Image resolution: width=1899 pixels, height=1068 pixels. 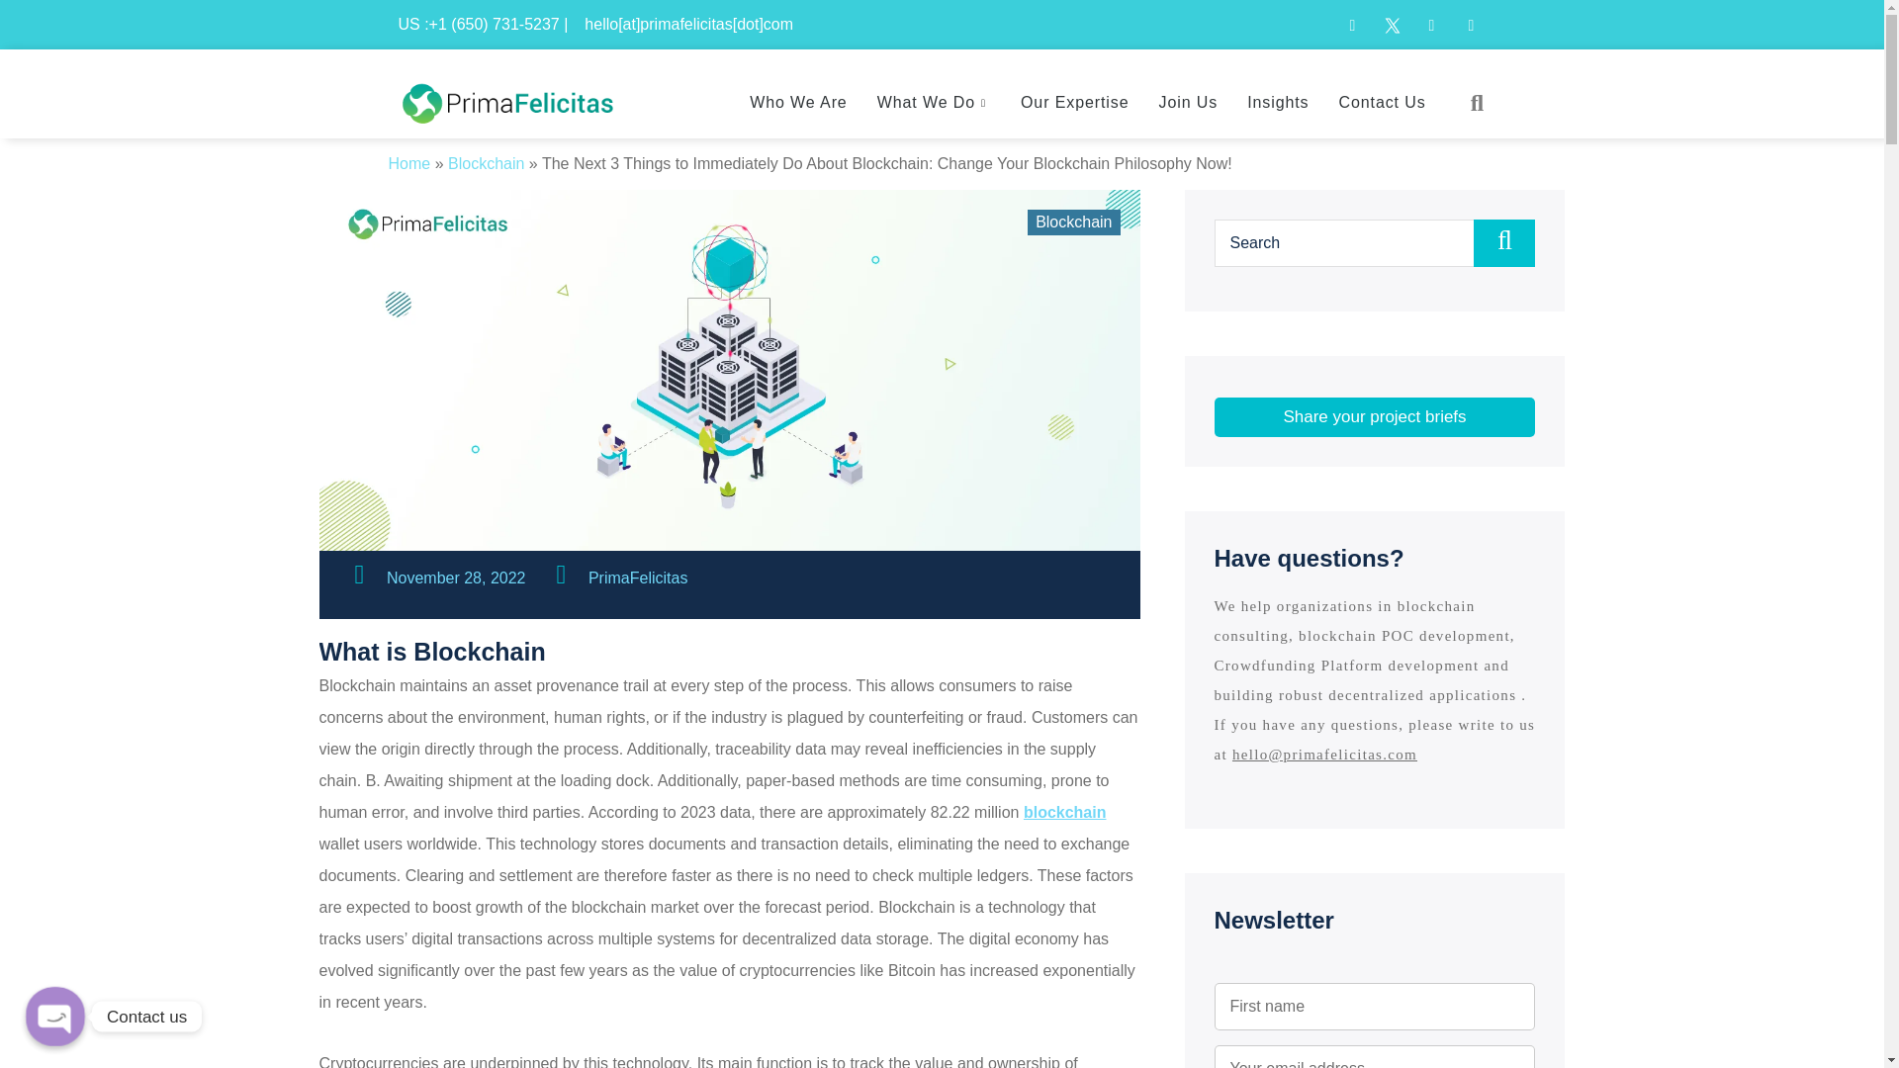 What do you see at coordinates (934, 103) in the screenshot?
I see `What We Do` at bounding box center [934, 103].